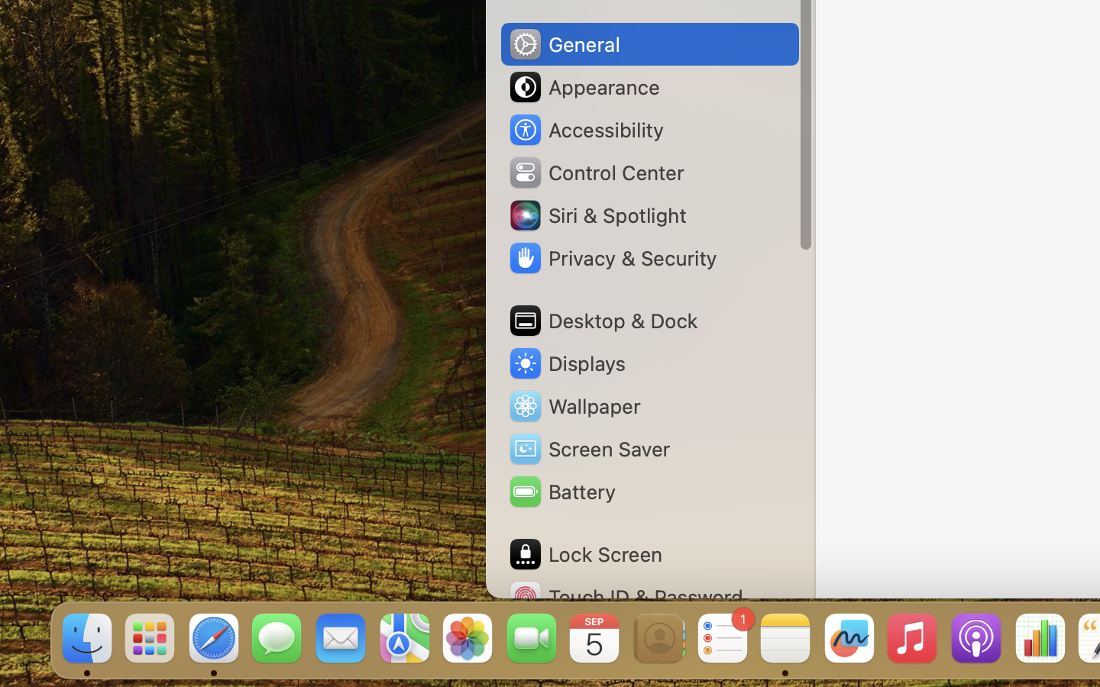 The image size is (1100, 687). What do you see at coordinates (589, 449) in the screenshot?
I see `Screen Saver` at bounding box center [589, 449].